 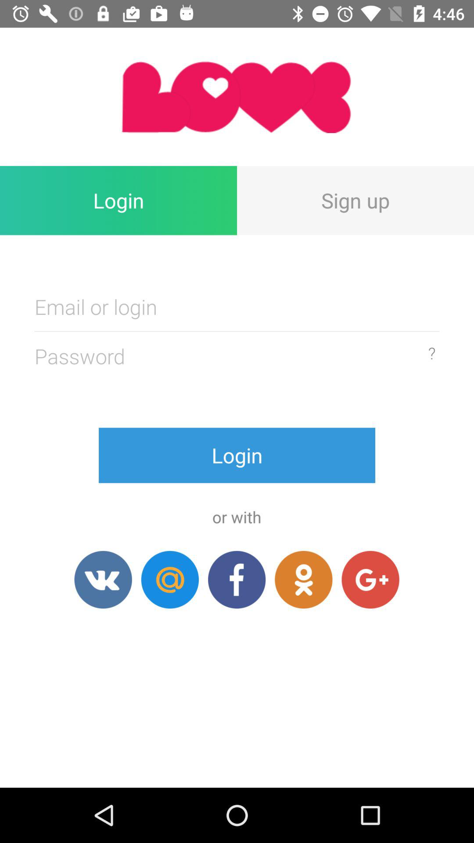 What do you see at coordinates (370, 580) in the screenshot?
I see `share on google plus` at bounding box center [370, 580].